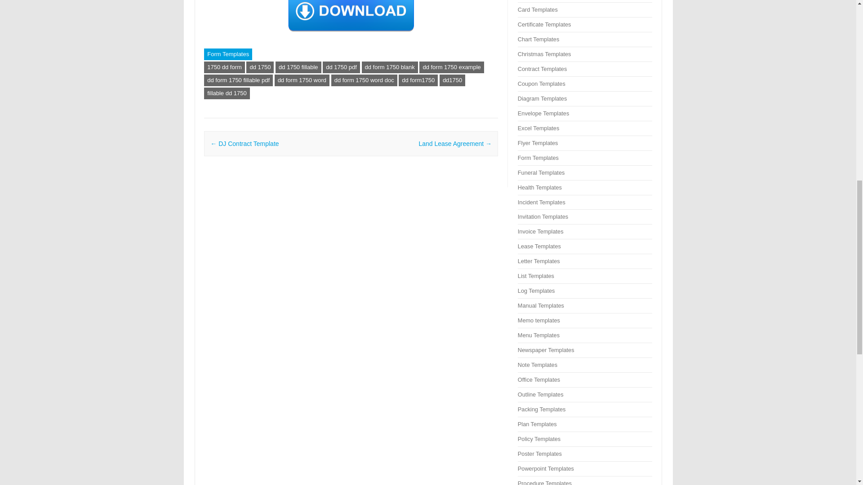 The height and width of the screenshot is (485, 863). I want to click on dd form 1750 word doc, so click(364, 80).